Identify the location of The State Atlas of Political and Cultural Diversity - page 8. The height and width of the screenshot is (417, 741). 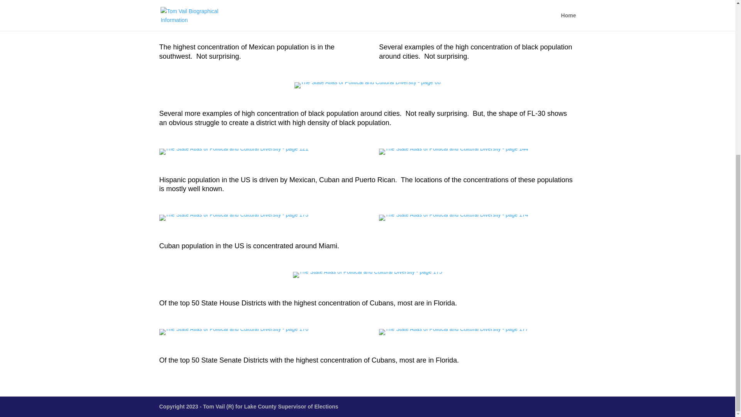
(231, 15).